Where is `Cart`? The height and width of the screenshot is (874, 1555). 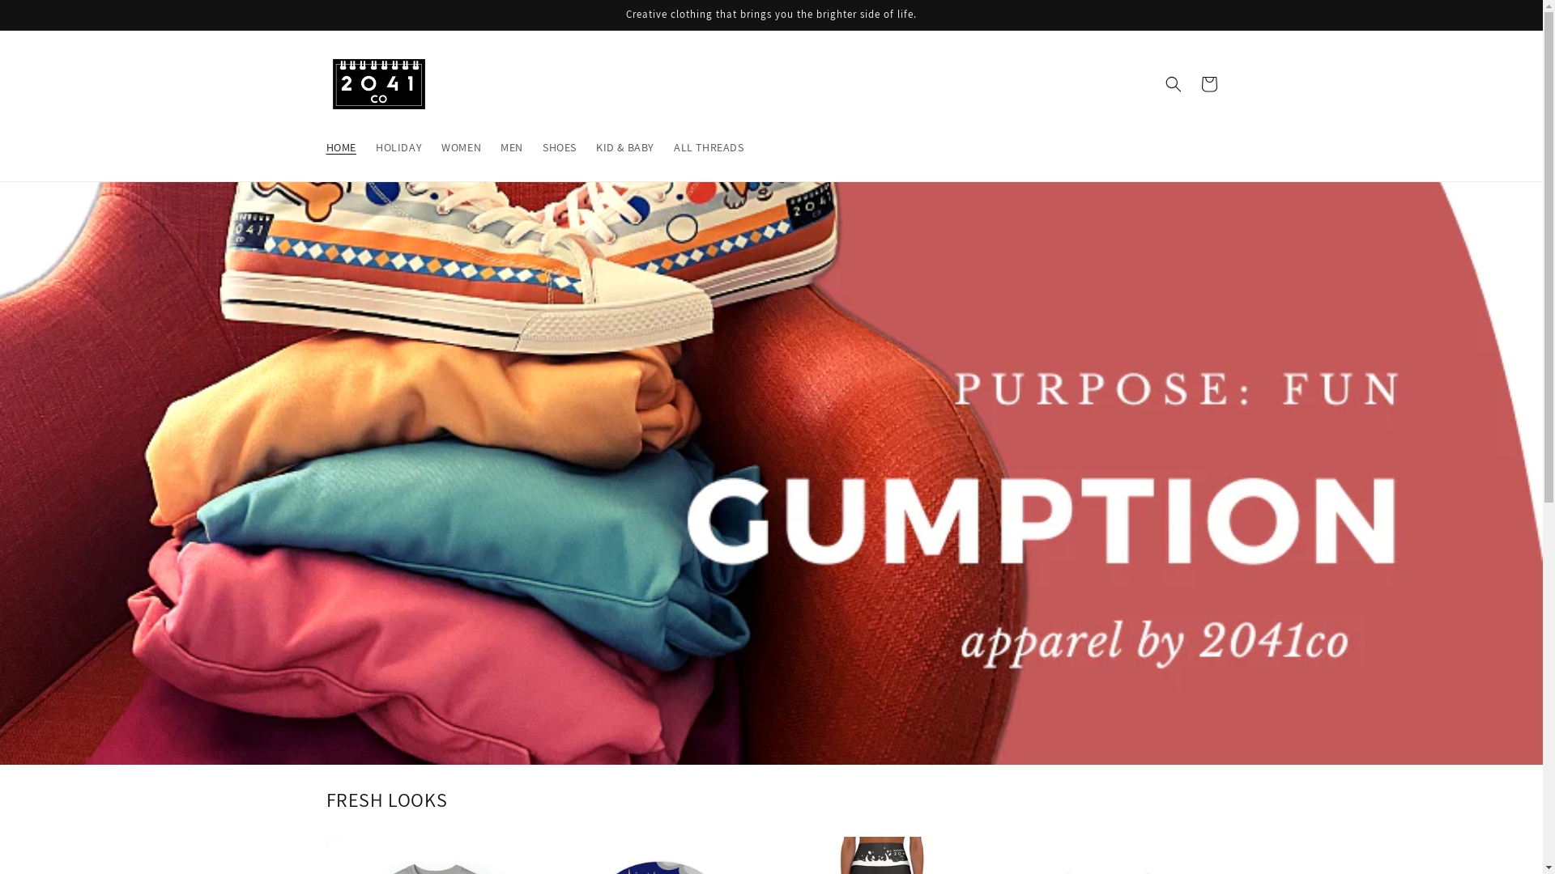
Cart is located at coordinates (1208, 84).